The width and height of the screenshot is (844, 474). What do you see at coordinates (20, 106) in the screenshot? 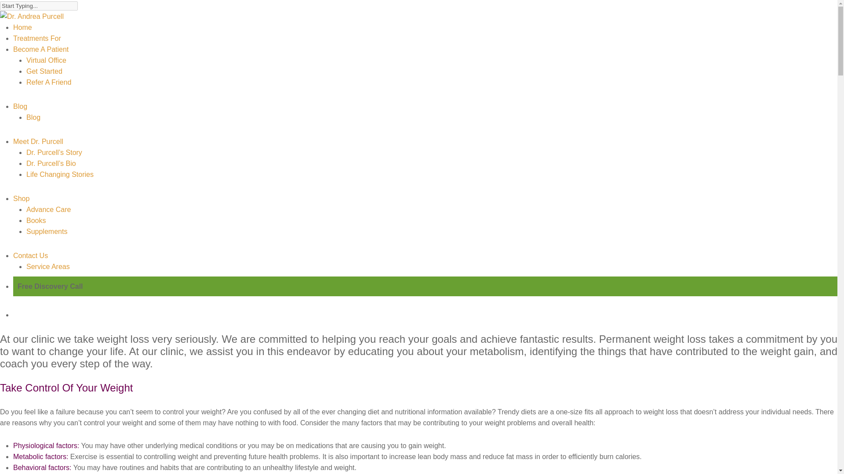
I see `Blog` at bounding box center [20, 106].